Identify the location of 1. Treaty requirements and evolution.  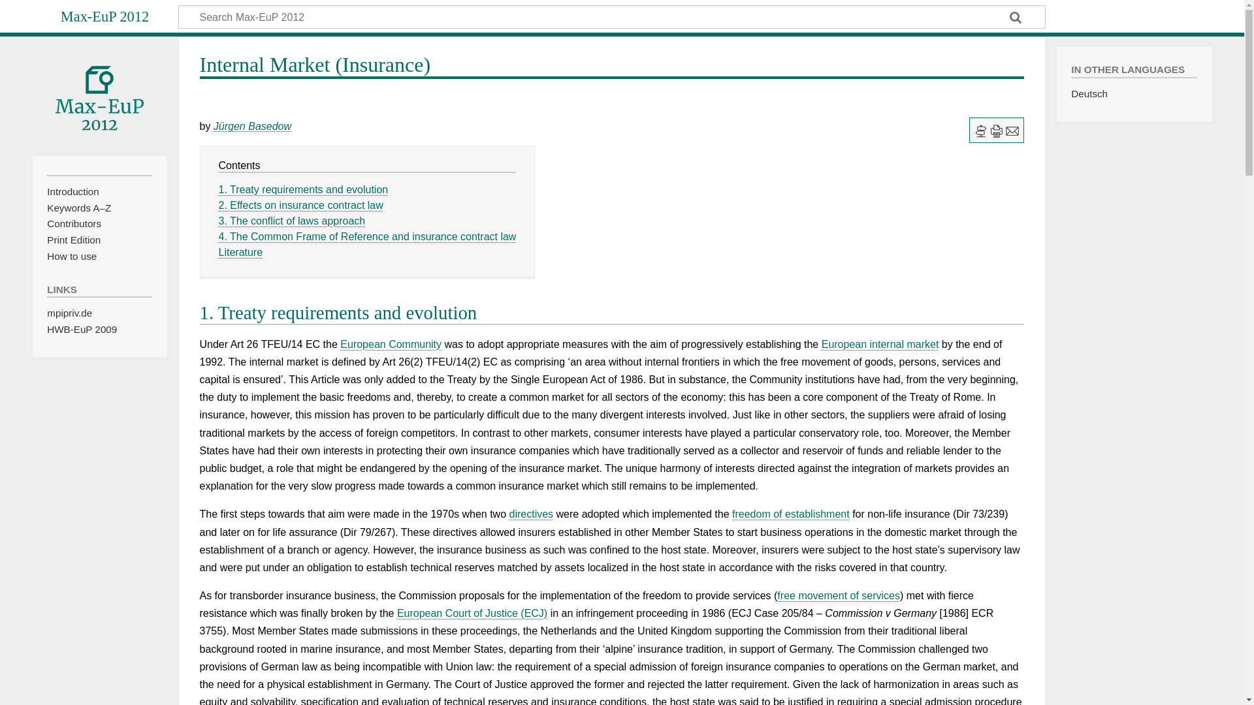
(303, 189).